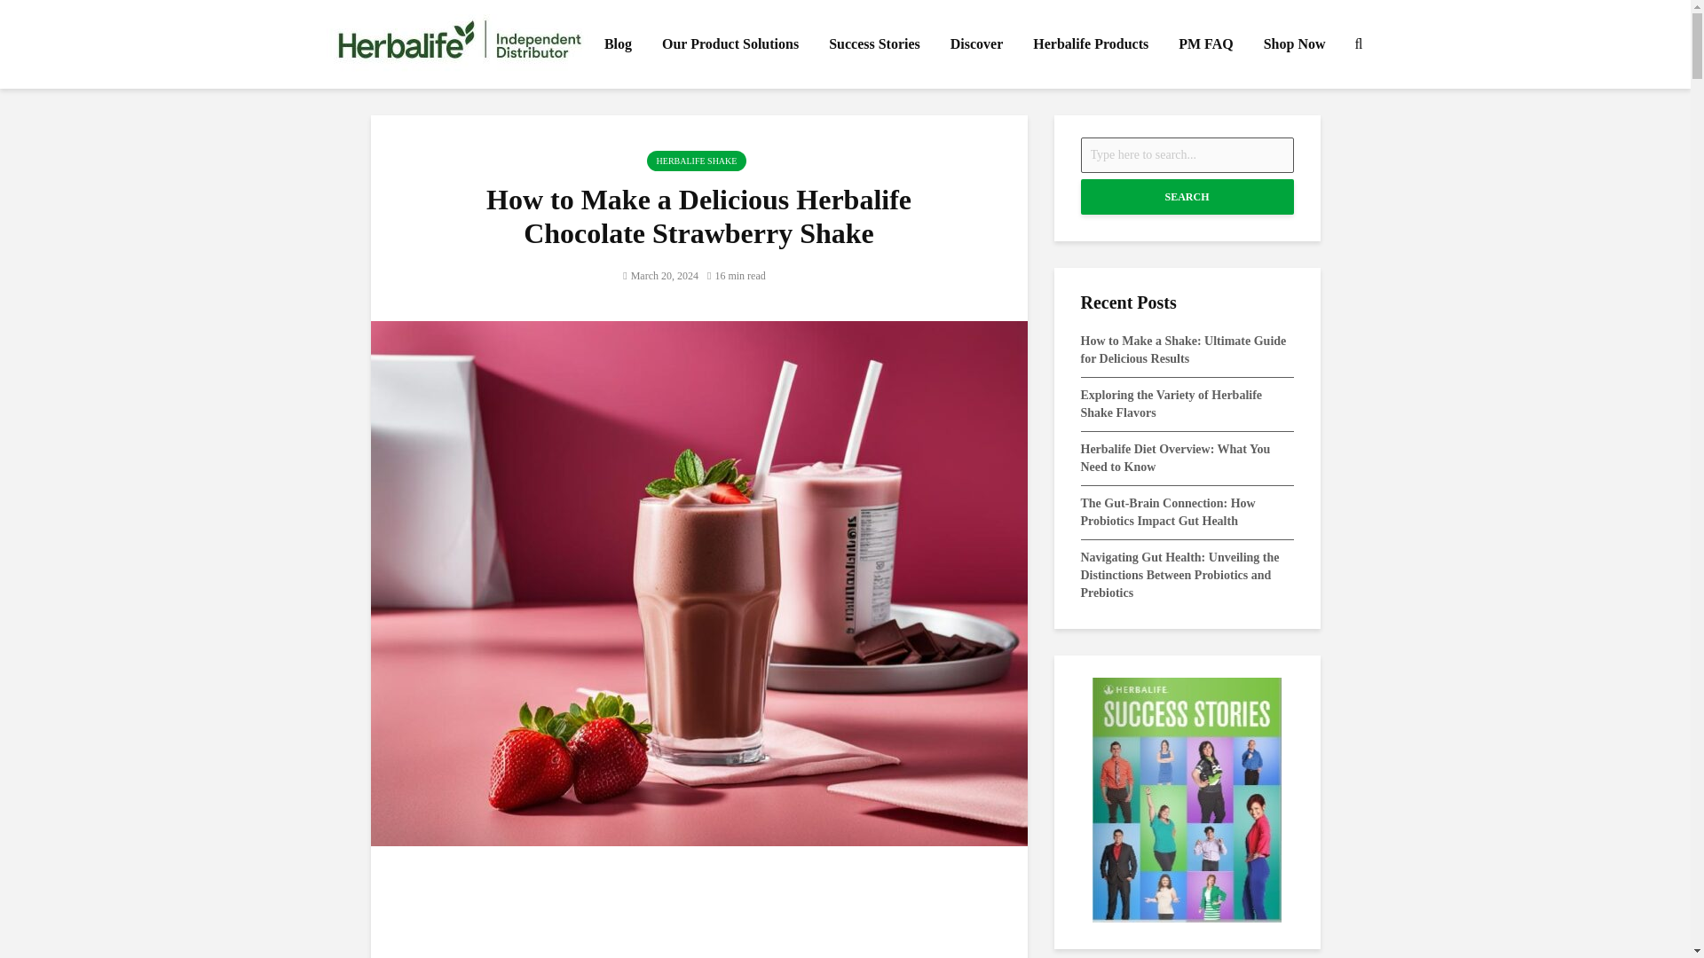  What do you see at coordinates (1295, 44) in the screenshot?
I see `Shop Now` at bounding box center [1295, 44].